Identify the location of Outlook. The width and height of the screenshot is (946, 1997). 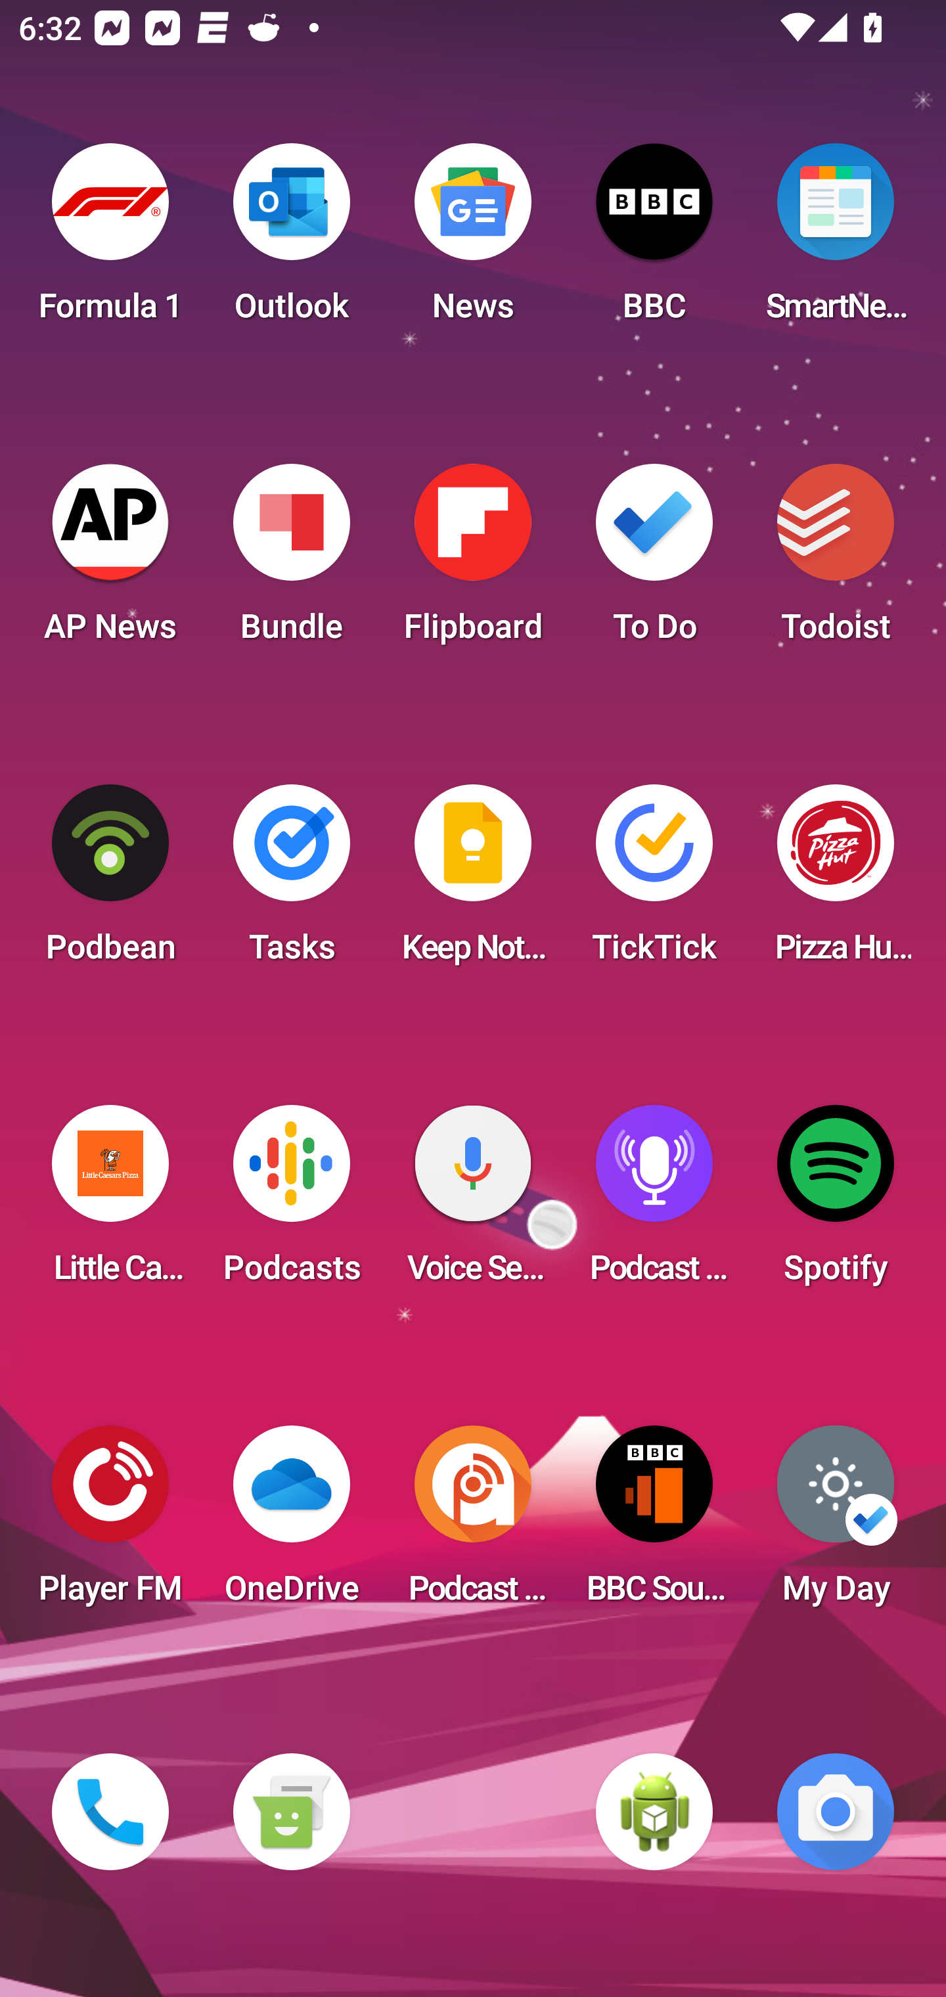
(291, 240).